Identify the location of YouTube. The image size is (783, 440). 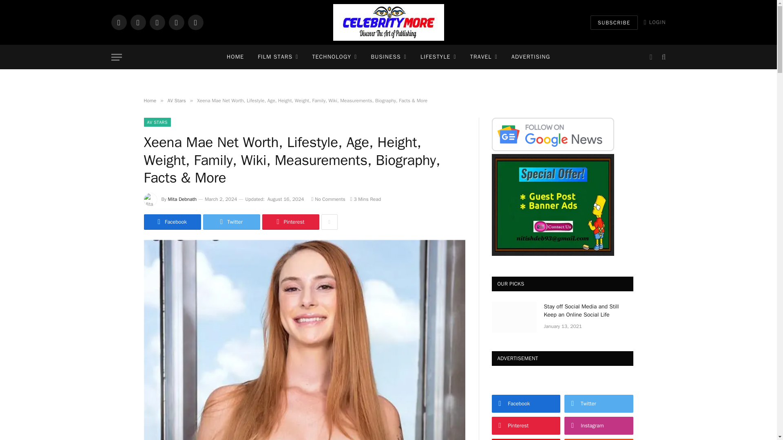
(195, 22).